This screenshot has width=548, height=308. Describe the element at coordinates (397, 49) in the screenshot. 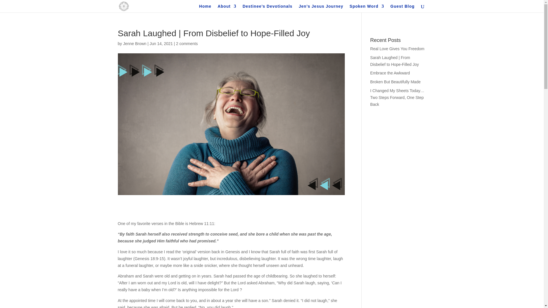

I see `Real Love Gives You Freedom` at that location.